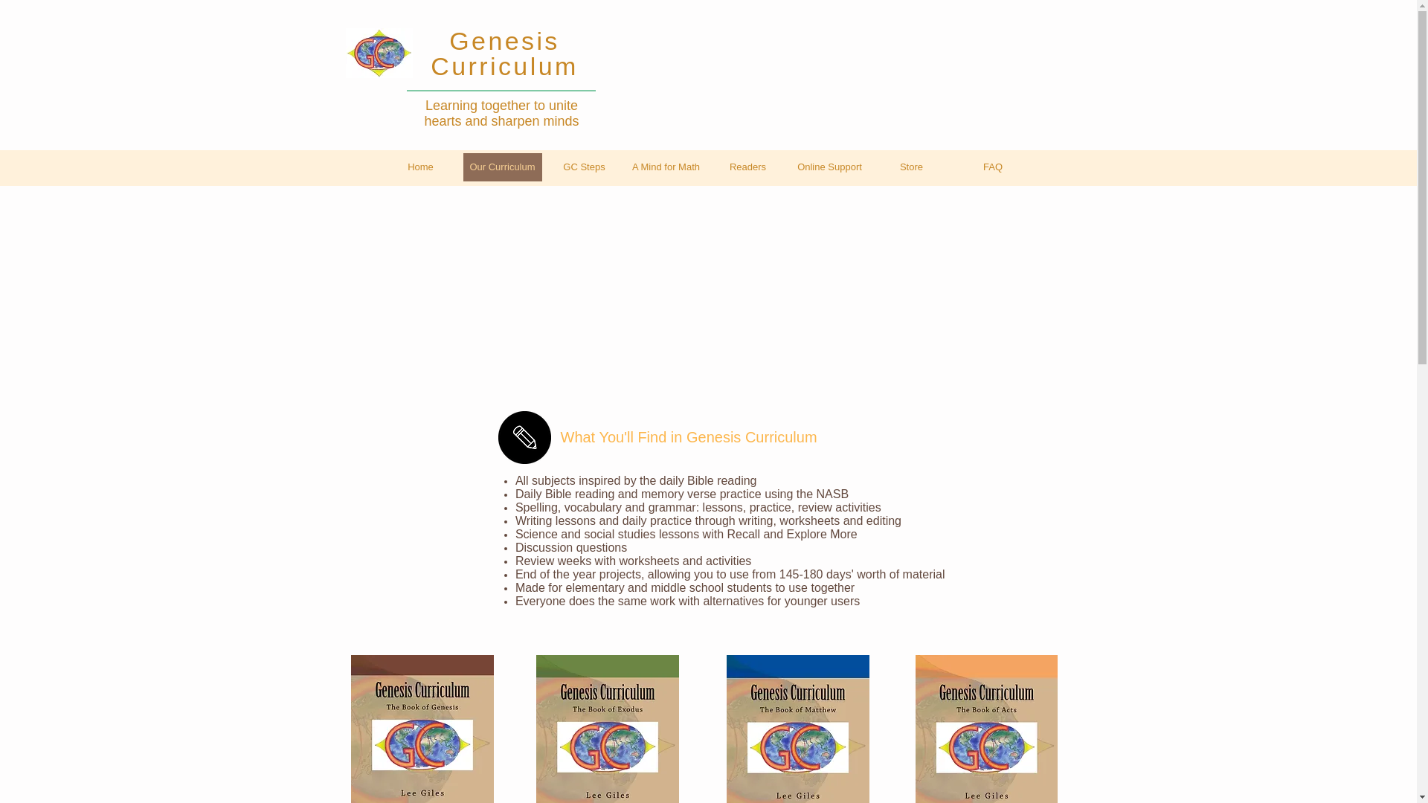 The image size is (1428, 803). Describe the element at coordinates (666, 167) in the screenshot. I see `A Mind for Math` at that location.